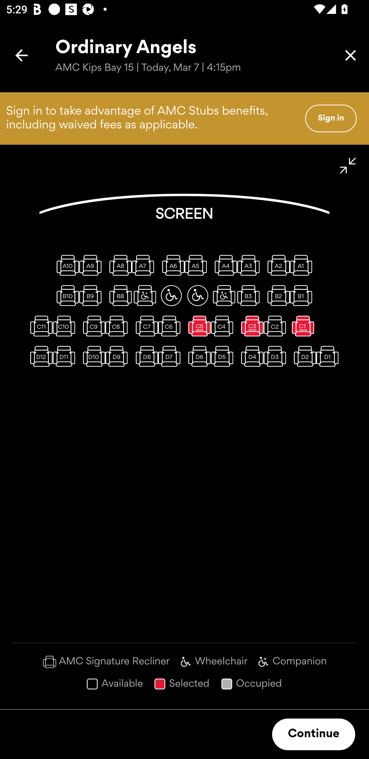 This screenshot has height=759, width=369. Describe the element at coordinates (118, 265) in the screenshot. I see `A8, Regular seat, available` at that location.